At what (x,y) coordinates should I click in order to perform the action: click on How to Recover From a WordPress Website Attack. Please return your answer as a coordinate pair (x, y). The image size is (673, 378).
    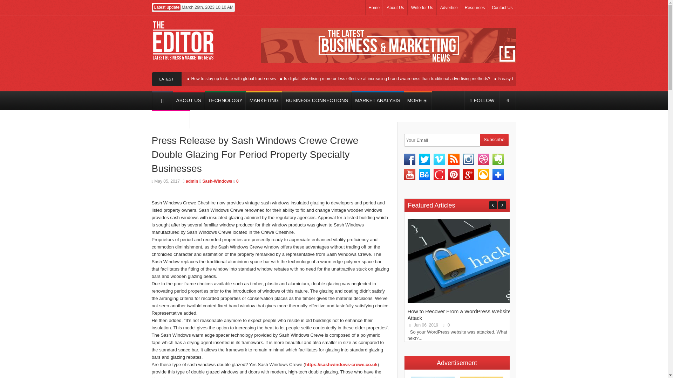
    Looking at the image, I should click on (460, 302).